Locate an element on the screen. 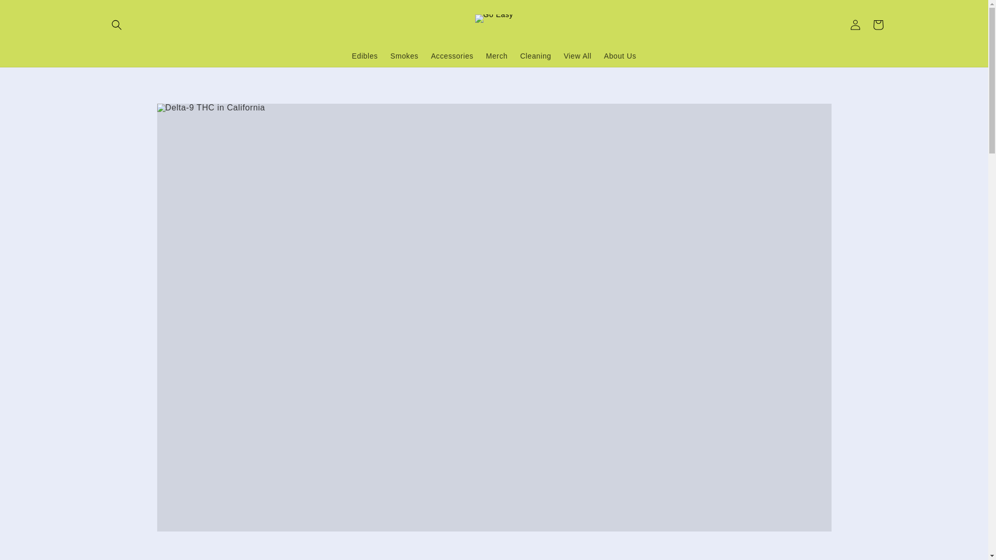 The height and width of the screenshot is (560, 996). Skip to content is located at coordinates (31, 10).